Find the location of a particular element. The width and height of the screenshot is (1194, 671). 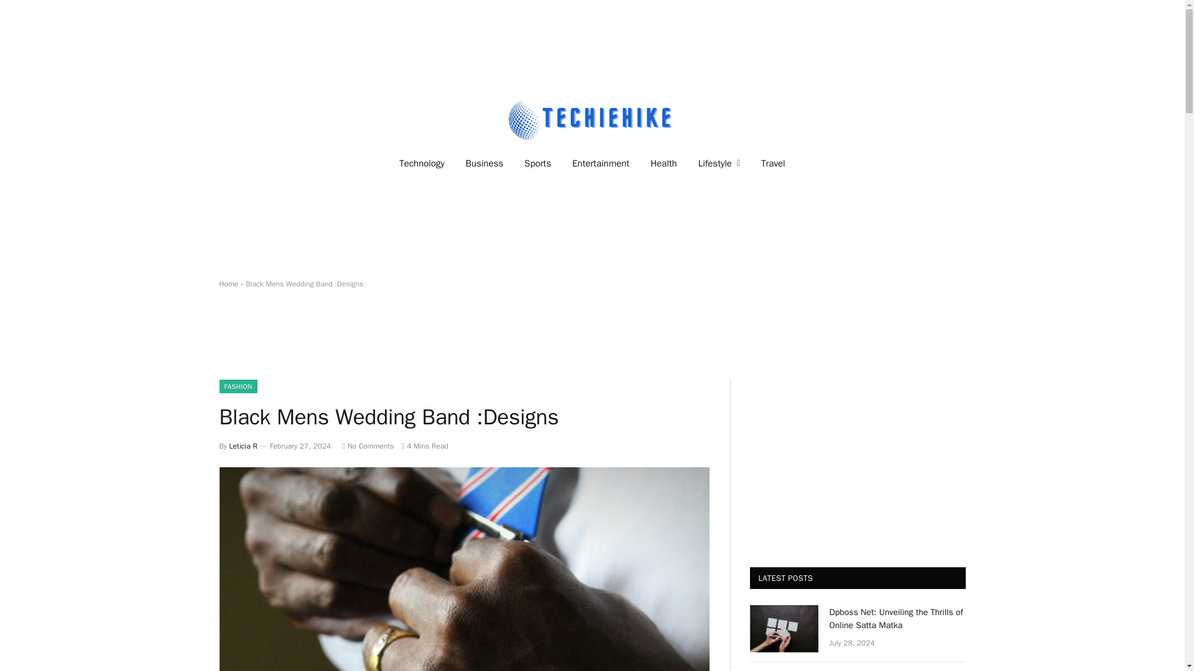

Techie Hike is located at coordinates (592, 119).